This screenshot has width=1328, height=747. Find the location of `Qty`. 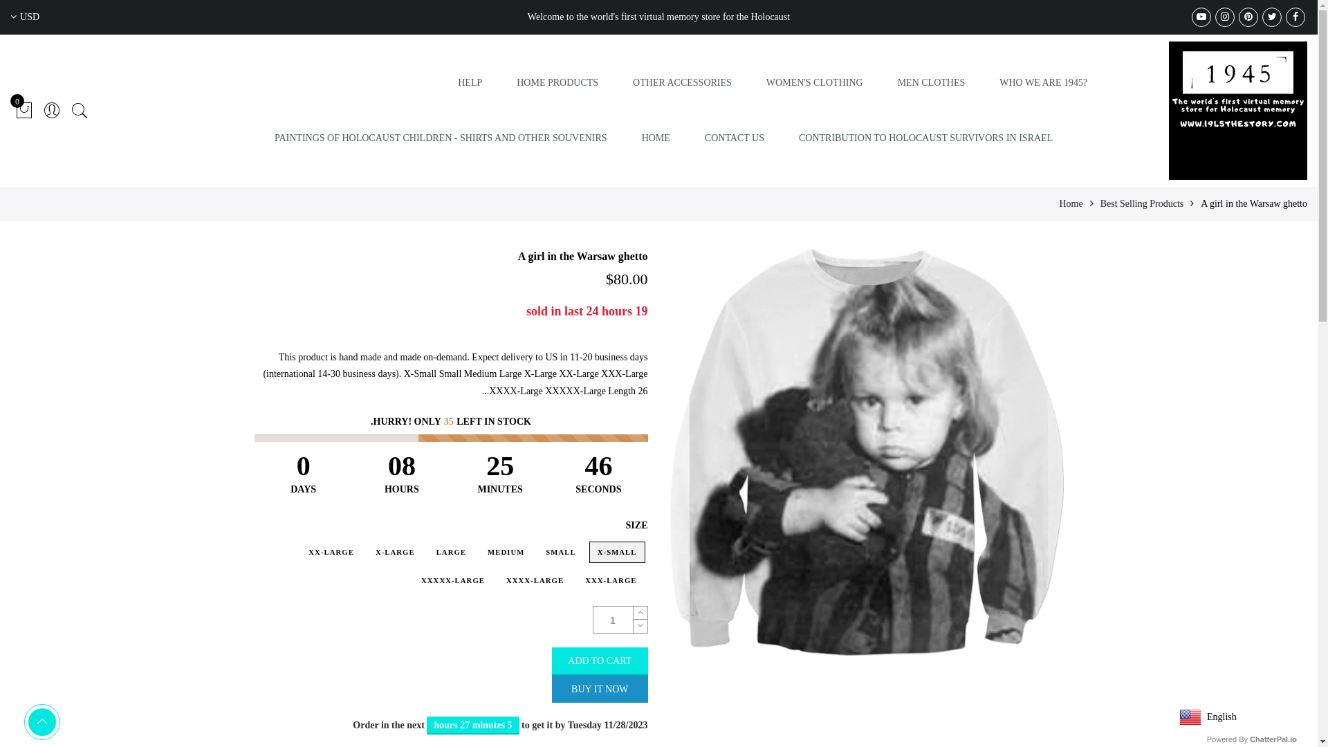

Qty is located at coordinates (614, 620).